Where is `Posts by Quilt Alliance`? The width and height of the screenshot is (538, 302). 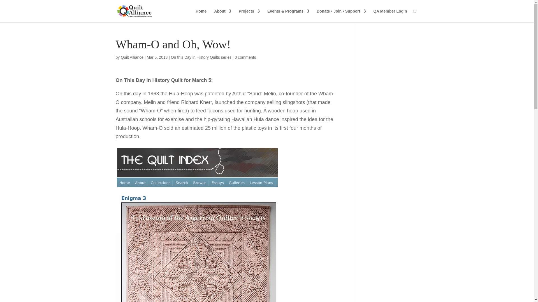
Posts by Quilt Alliance is located at coordinates (132, 57).